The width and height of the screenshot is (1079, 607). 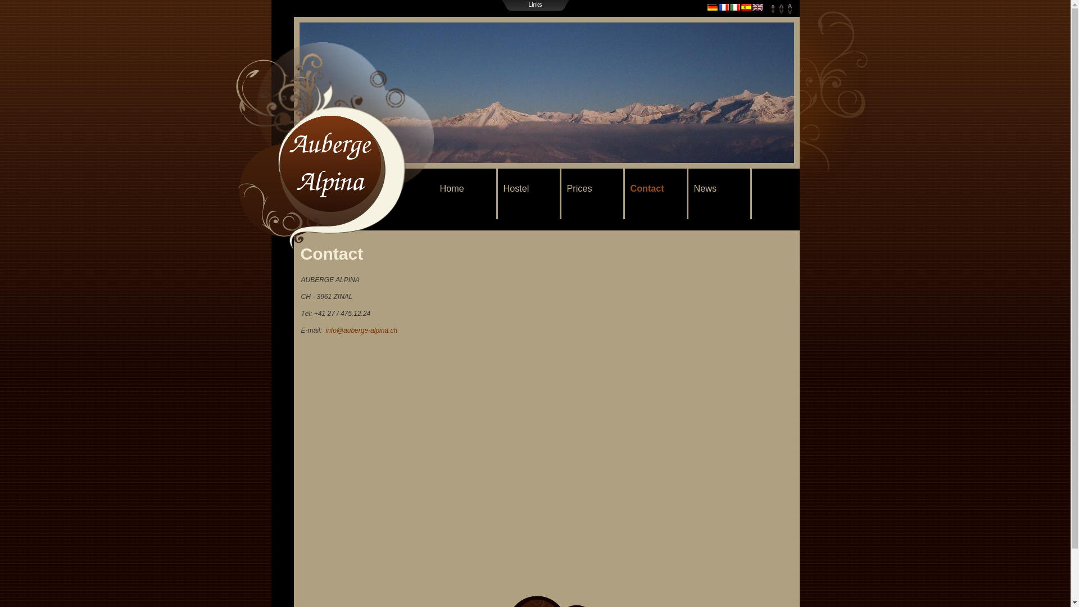 I want to click on Previous slide, so click(x=317, y=93).